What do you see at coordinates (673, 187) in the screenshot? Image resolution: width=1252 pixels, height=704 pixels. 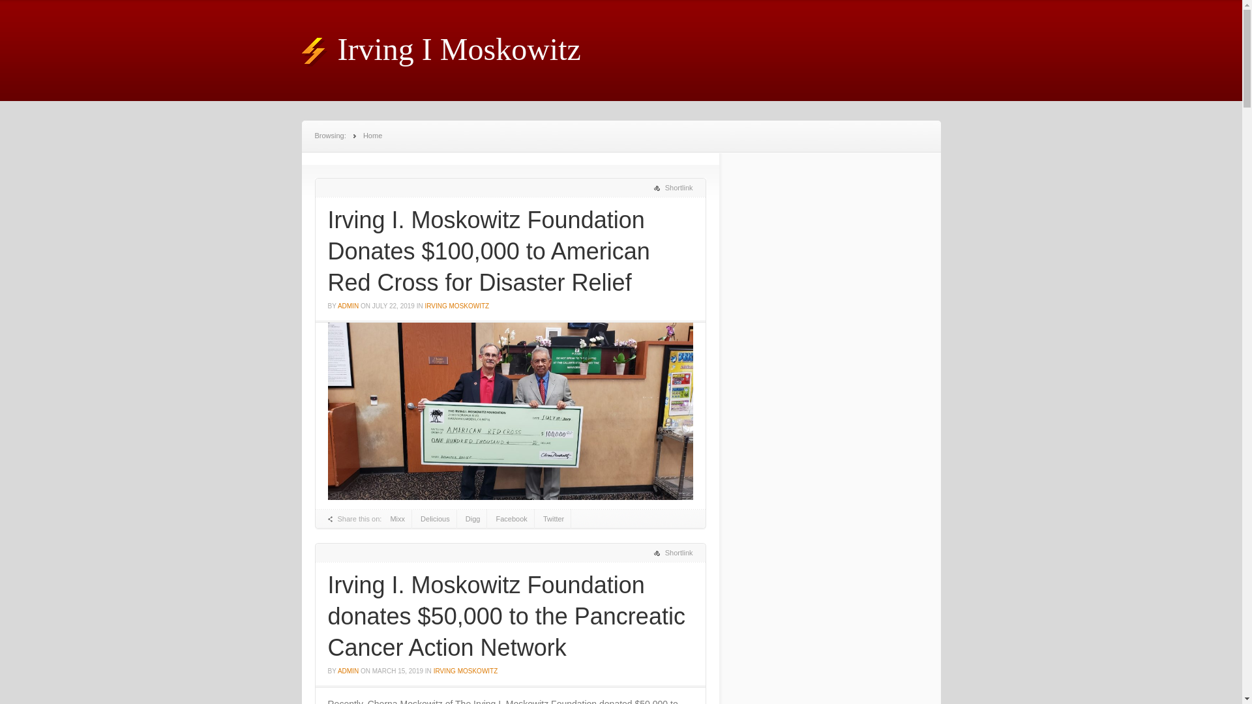 I see `Shortlink` at bounding box center [673, 187].